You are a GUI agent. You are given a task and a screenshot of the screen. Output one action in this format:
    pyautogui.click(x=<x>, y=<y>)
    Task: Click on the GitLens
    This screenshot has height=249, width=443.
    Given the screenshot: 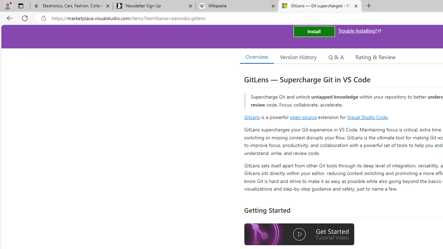 What is the action you would take?
    pyautogui.click(x=252, y=117)
    